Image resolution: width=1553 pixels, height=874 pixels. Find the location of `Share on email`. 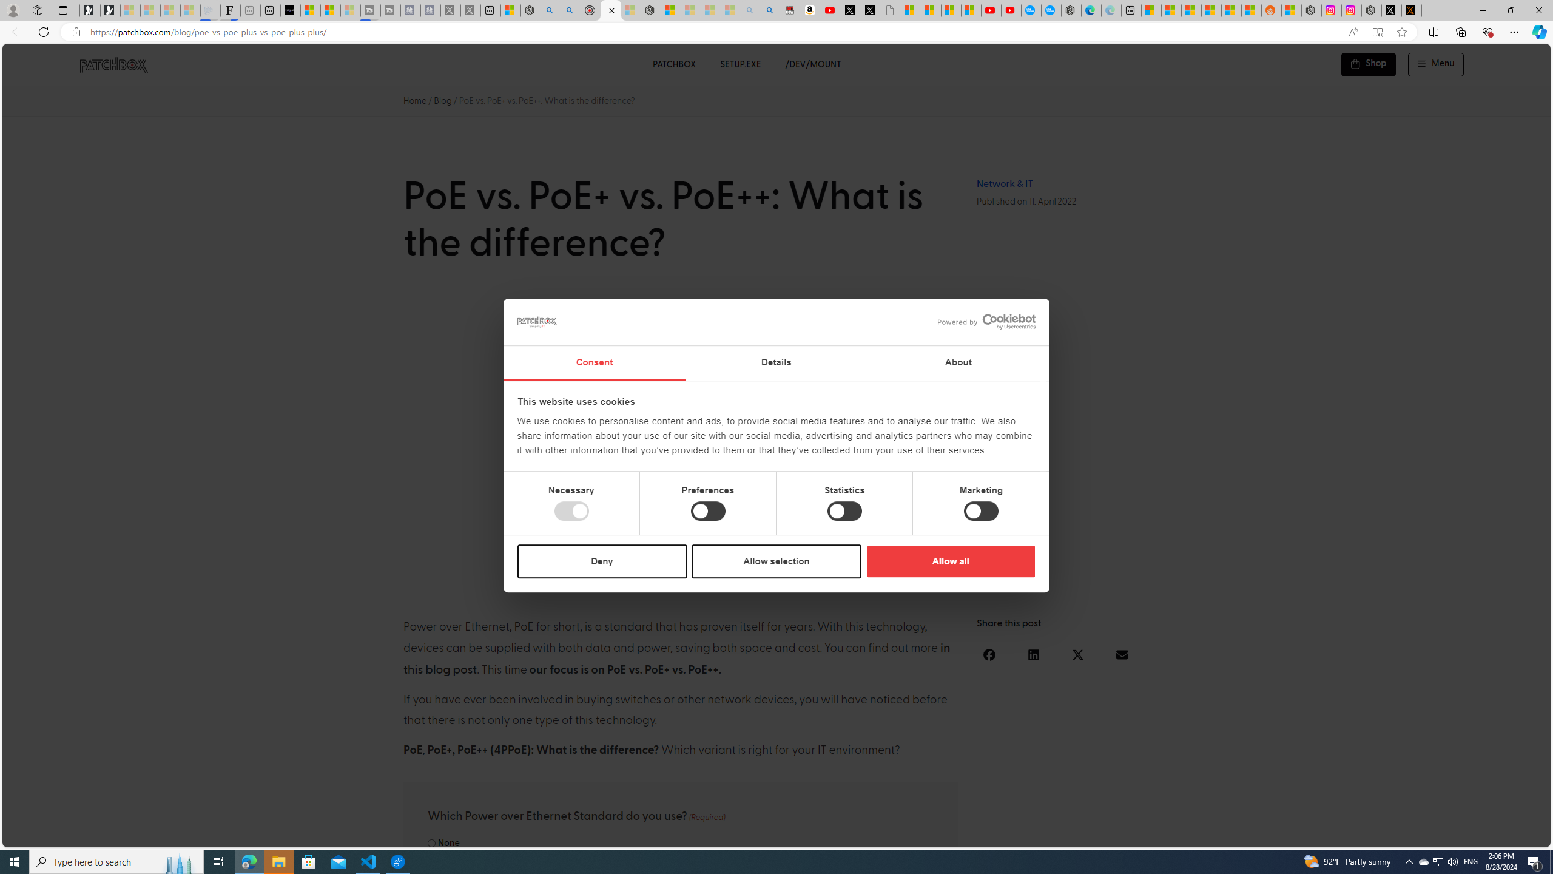

Share on email is located at coordinates (1122, 654).